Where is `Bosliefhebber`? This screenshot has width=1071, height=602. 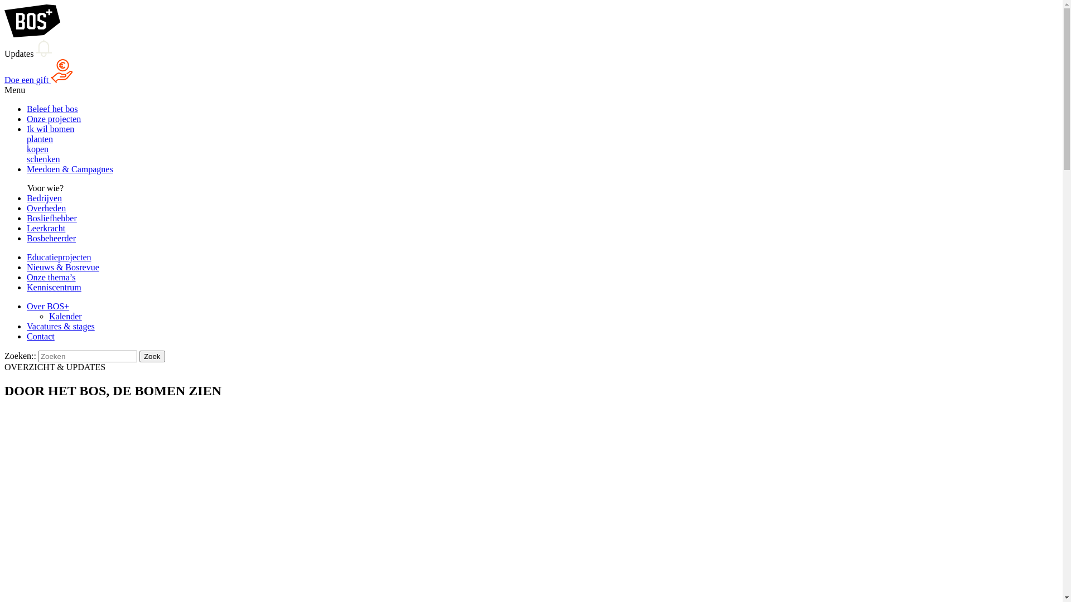 Bosliefhebber is located at coordinates (52, 219).